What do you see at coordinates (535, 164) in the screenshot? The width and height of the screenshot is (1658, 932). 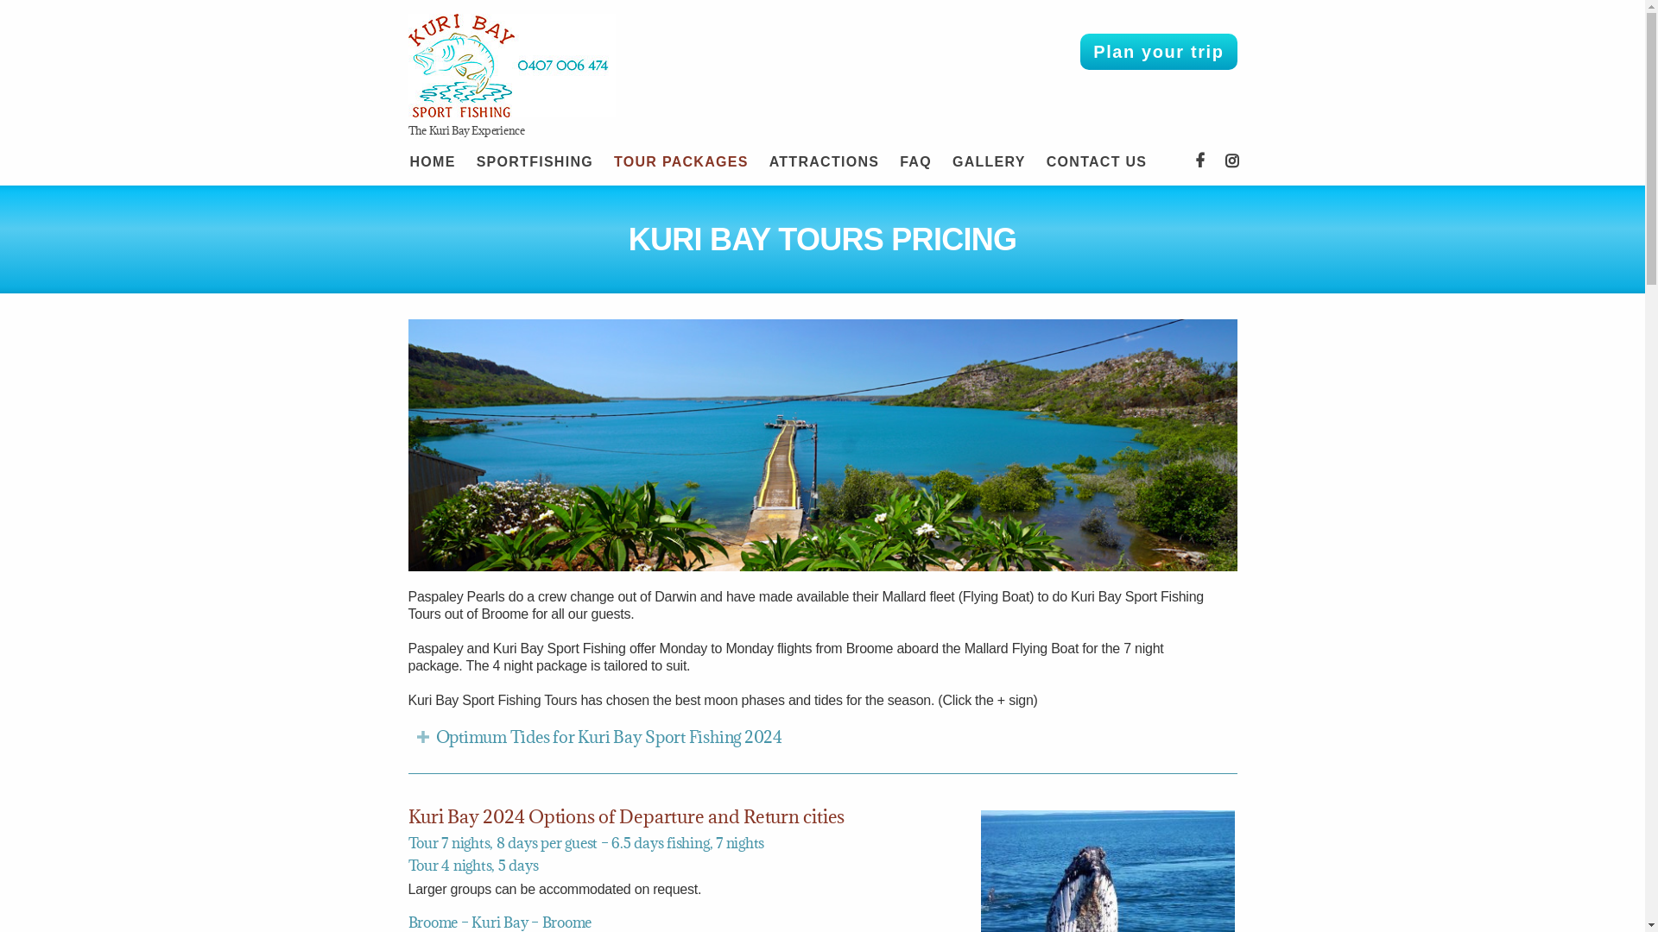 I see `SPORTFISHING` at bounding box center [535, 164].